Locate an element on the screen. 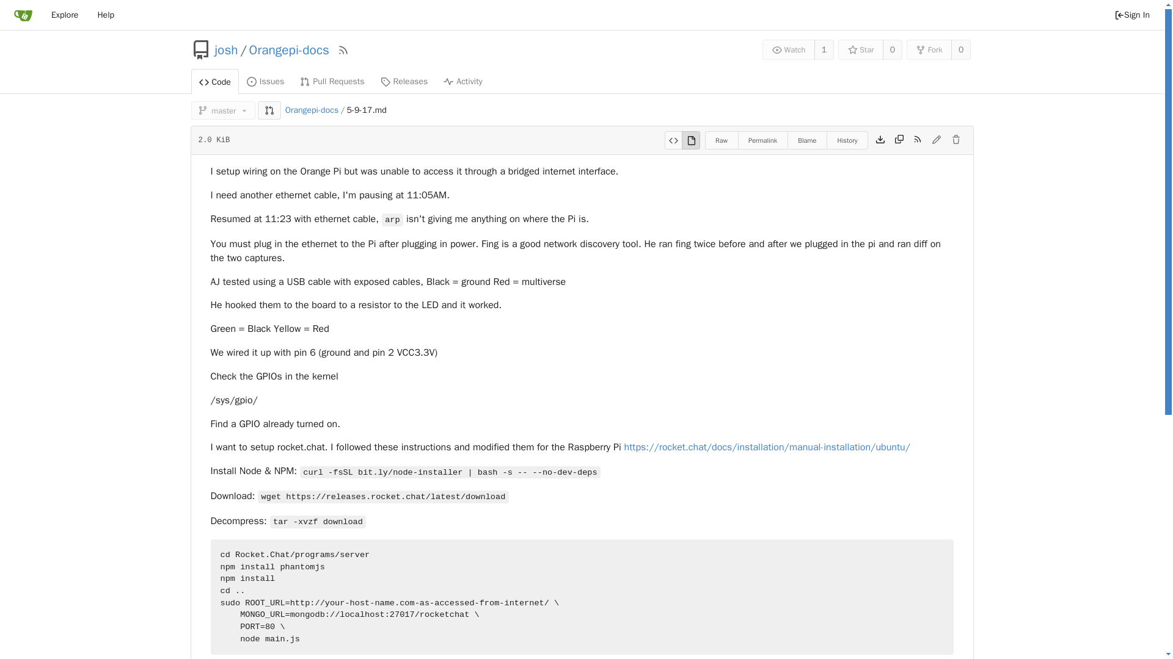 The height and width of the screenshot is (659, 1173). Activity is located at coordinates (462, 81).